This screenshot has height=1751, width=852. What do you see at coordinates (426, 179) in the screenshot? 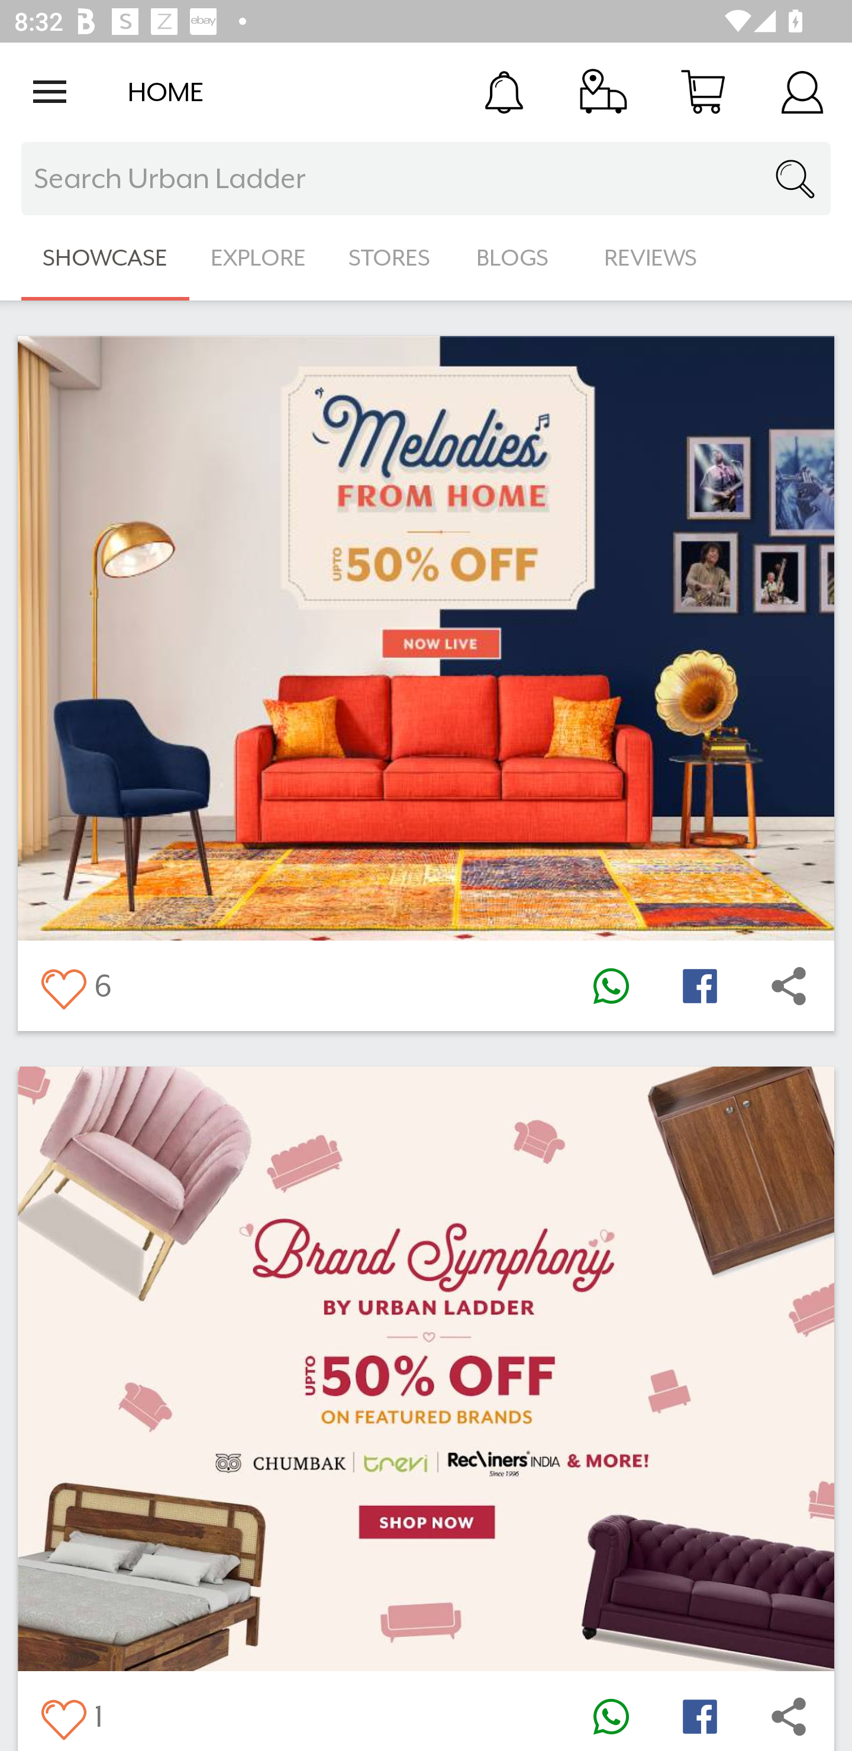
I see `Search Urban Ladder ` at bounding box center [426, 179].